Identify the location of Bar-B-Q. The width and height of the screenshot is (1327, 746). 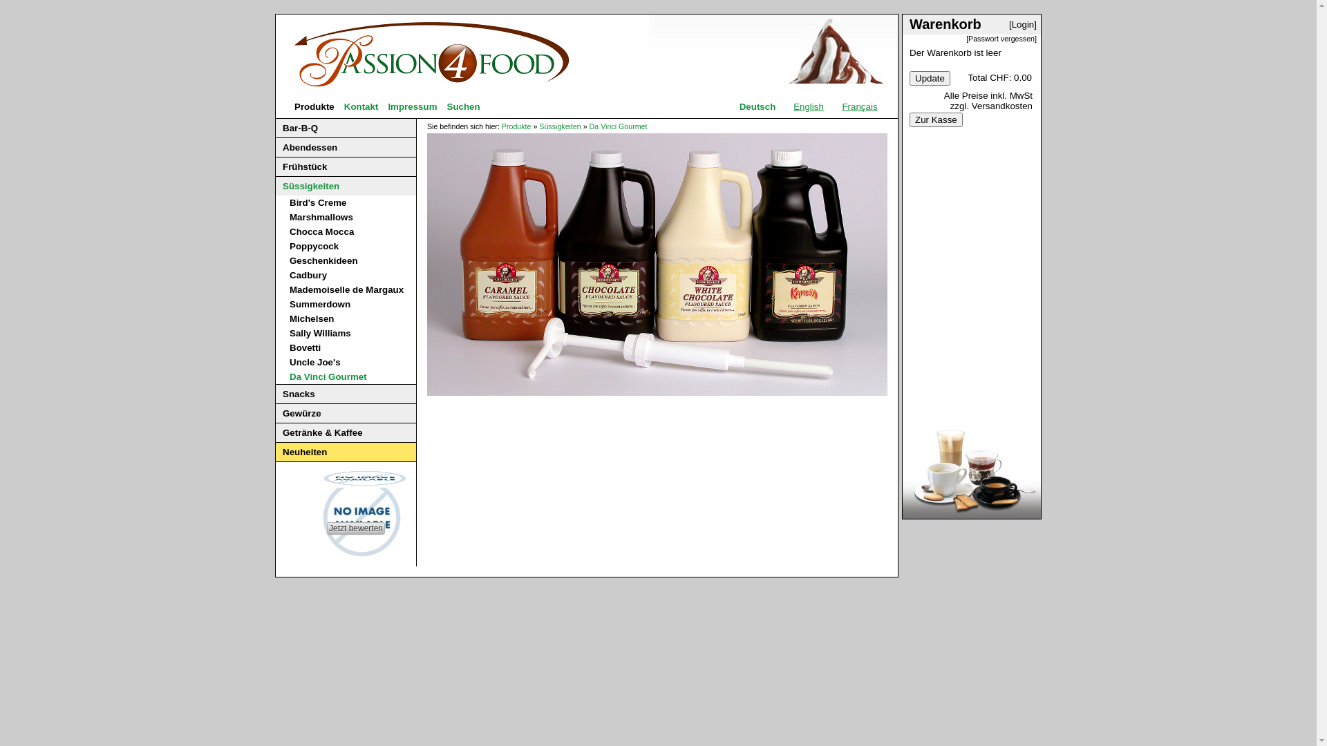
(300, 128).